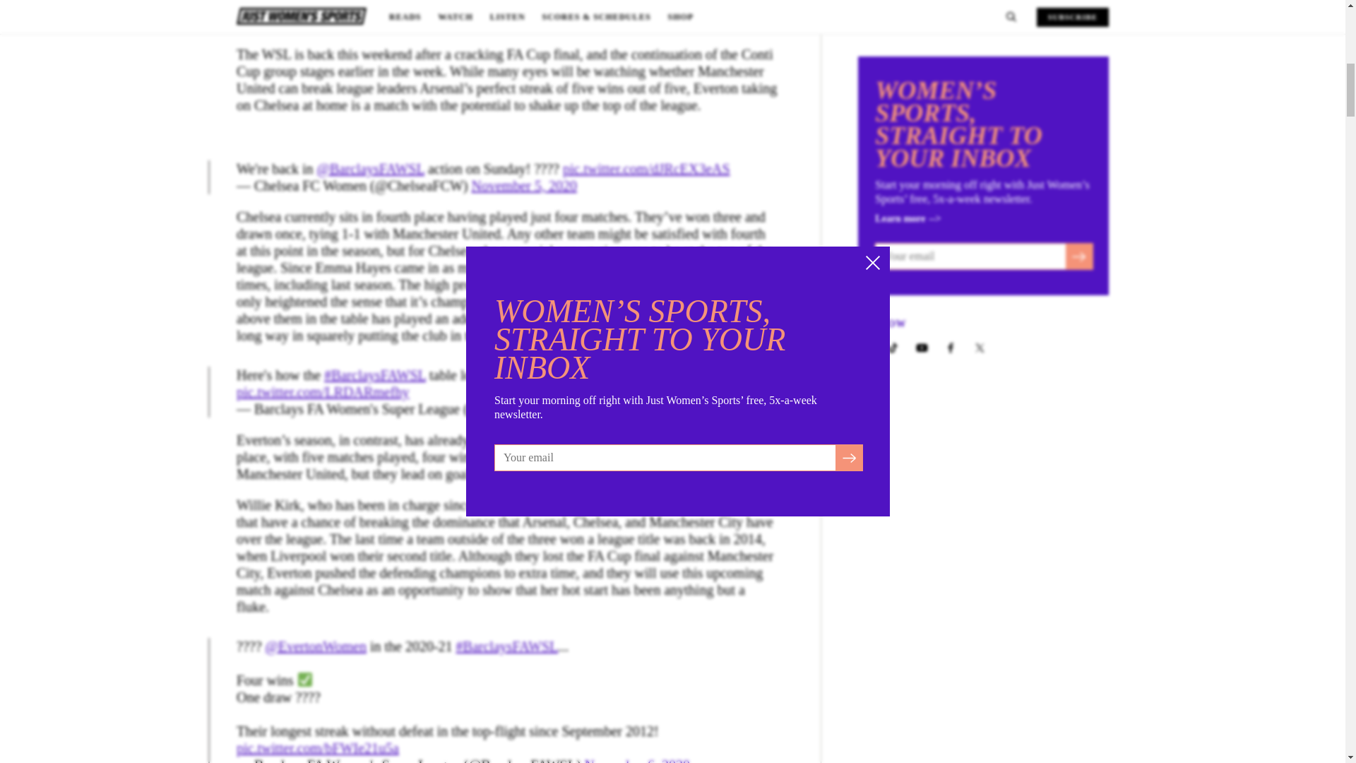 The height and width of the screenshot is (763, 1356). Describe the element at coordinates (390, 24) in the screenshot. I see `The FA Player` at that location.